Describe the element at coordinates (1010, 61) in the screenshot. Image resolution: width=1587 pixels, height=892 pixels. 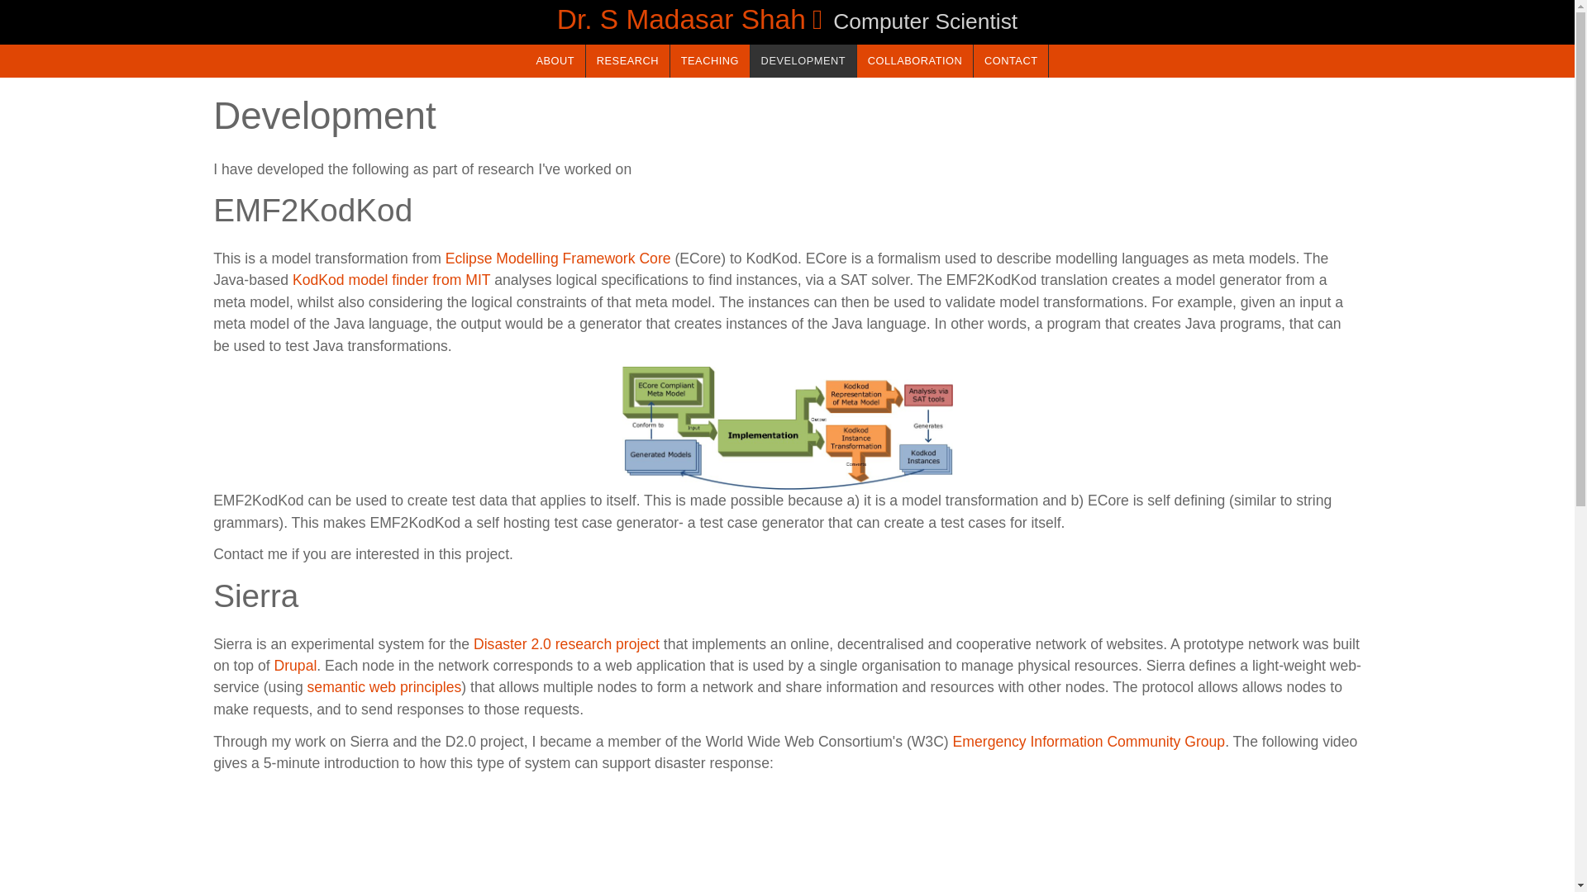
I see `CONTACT` at that location.